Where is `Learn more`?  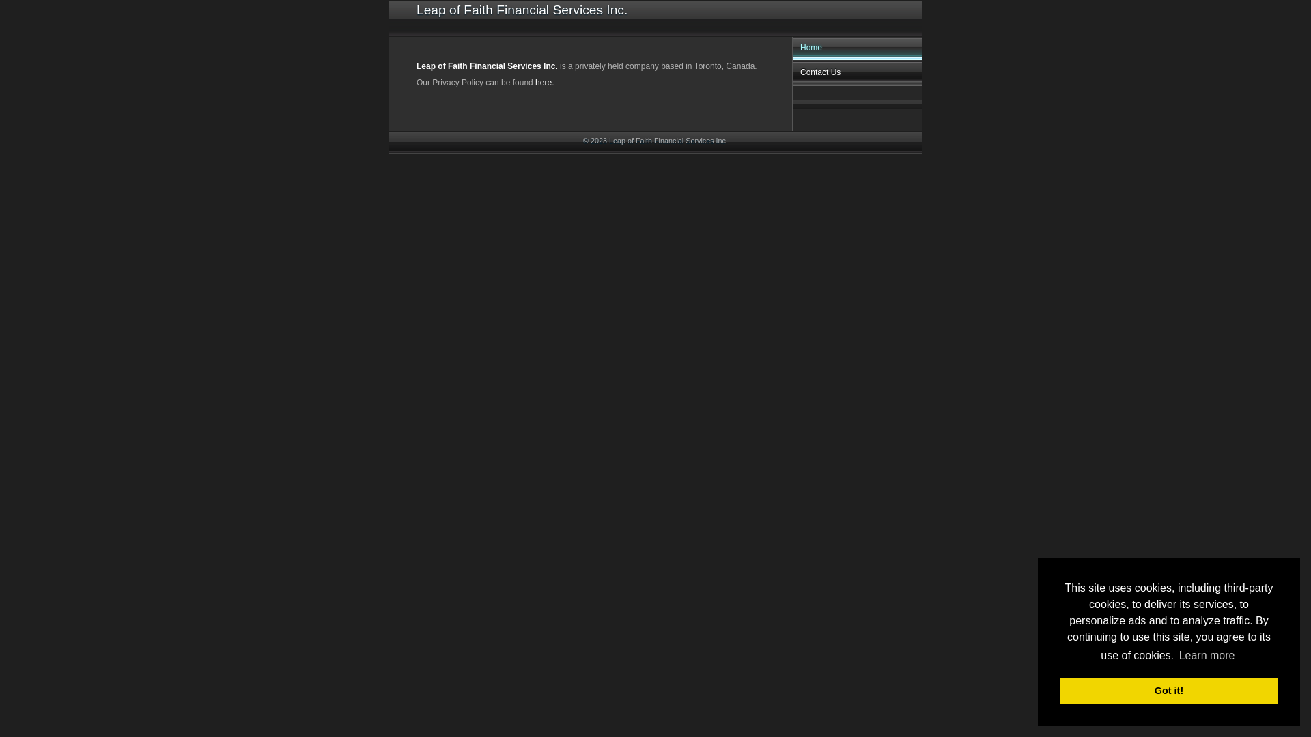 Learn more is located at coordinates (1207, 656).